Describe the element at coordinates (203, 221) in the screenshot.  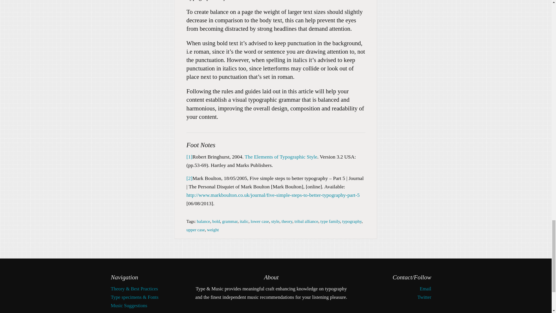
I see `balance` at that location.